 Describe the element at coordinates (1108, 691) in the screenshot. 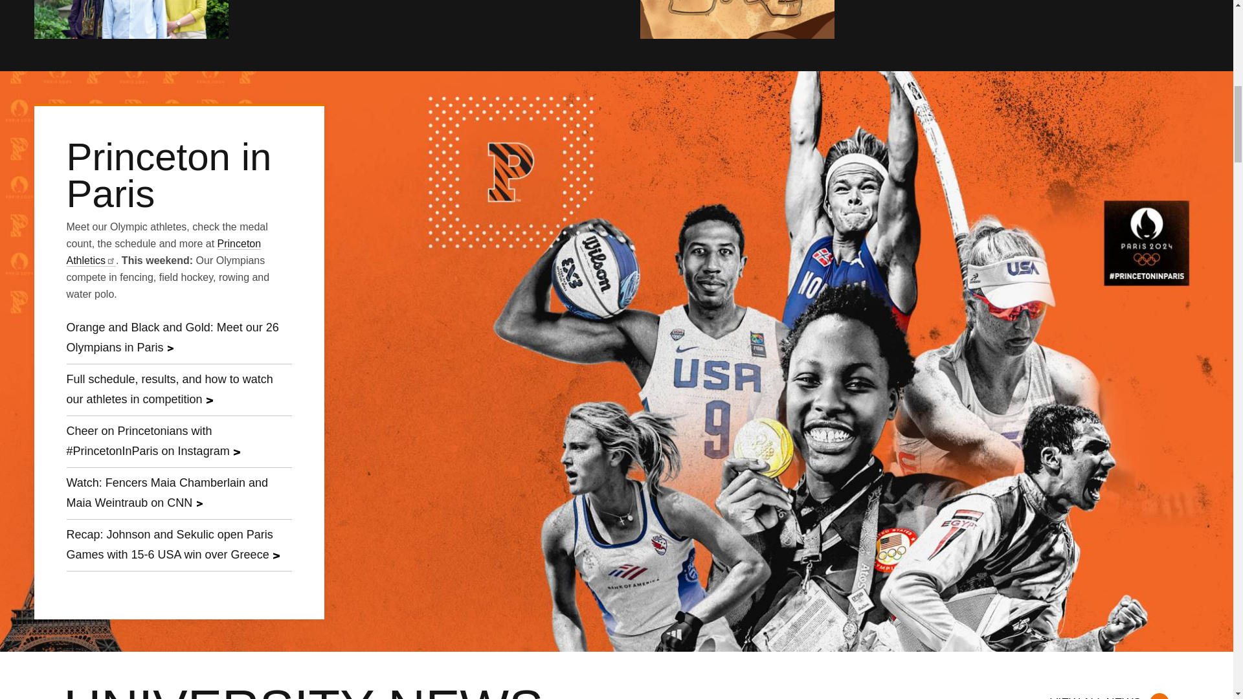

I see `VIEW ALL NEWS` at that location.